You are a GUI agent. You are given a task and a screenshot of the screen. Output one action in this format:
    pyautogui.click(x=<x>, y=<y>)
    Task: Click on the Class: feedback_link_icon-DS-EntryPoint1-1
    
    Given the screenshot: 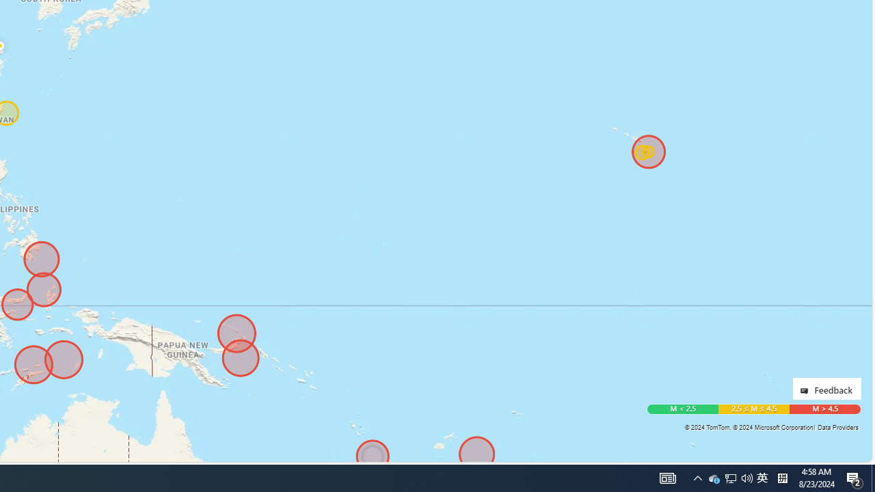 What is the action you would take?
    pyautogui.click(x=807, y=391)
    